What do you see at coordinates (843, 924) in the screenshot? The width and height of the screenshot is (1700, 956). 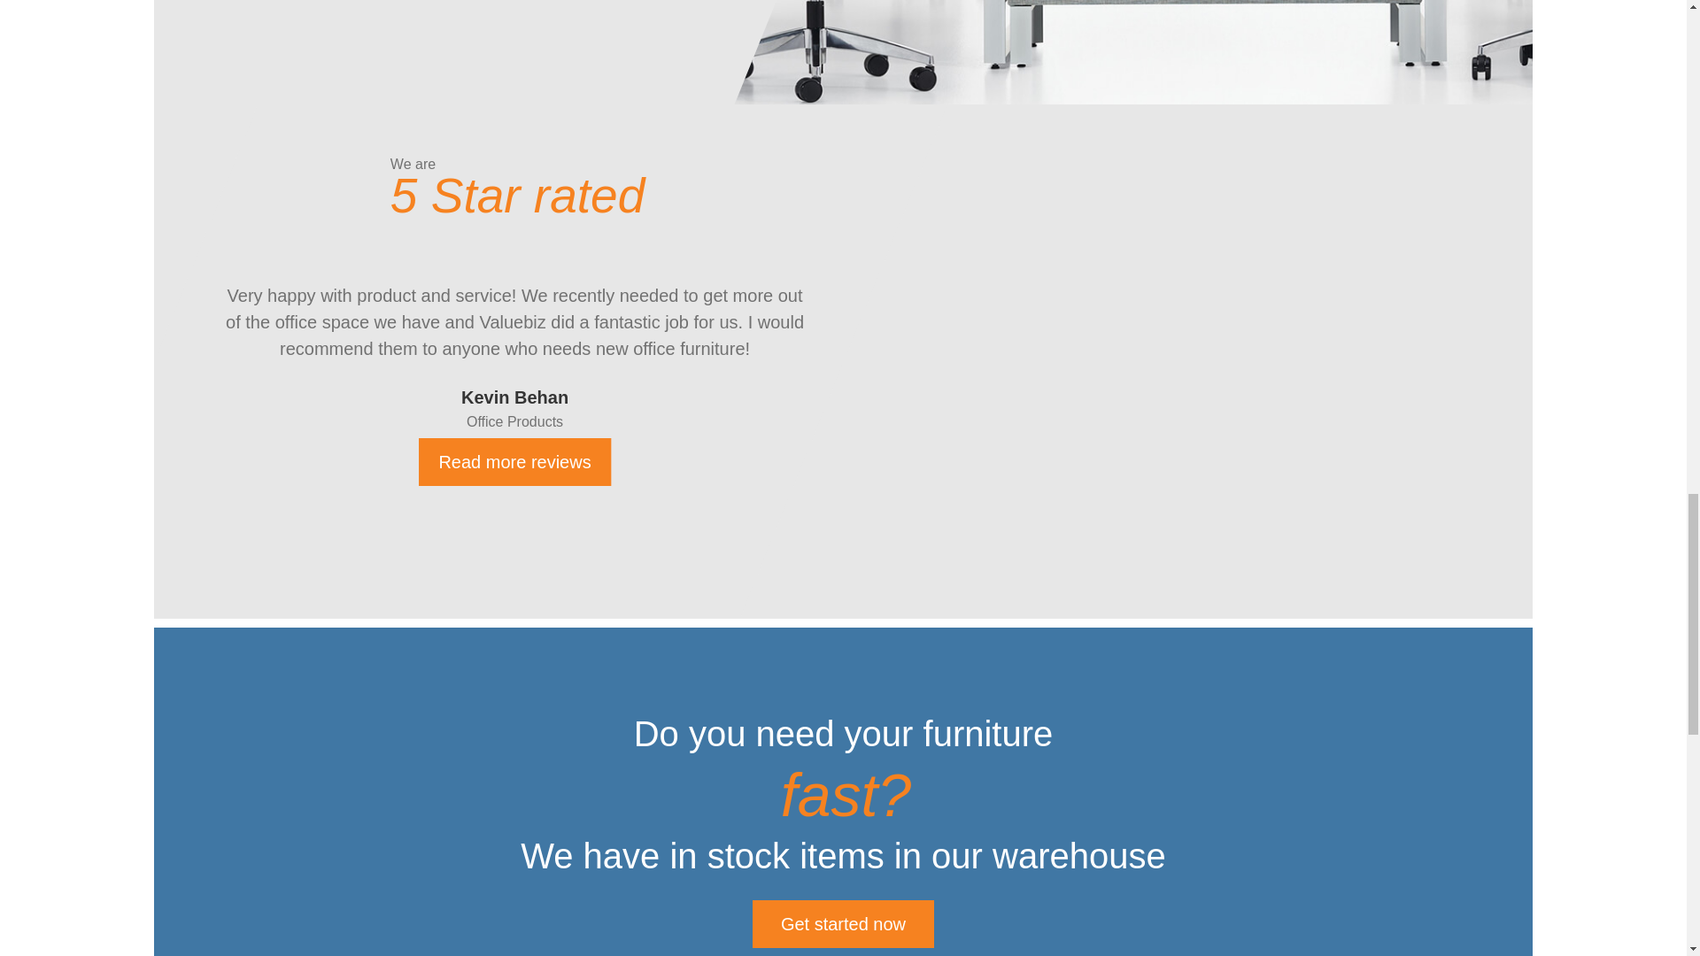 I see `Get started now` at bounding box center [843, 924].